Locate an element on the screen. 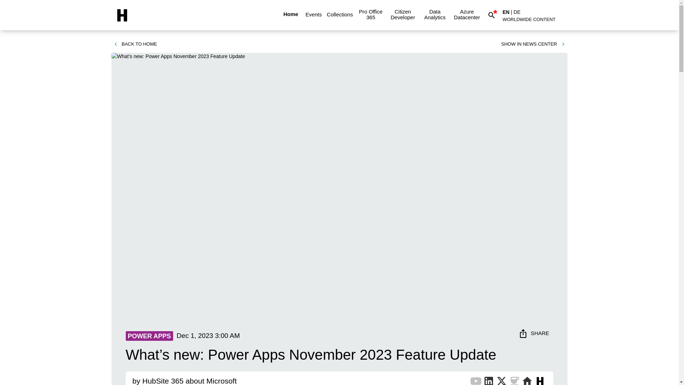 The image size is (684, 385). Pro Office 365 is located at coordinates (371, 14).